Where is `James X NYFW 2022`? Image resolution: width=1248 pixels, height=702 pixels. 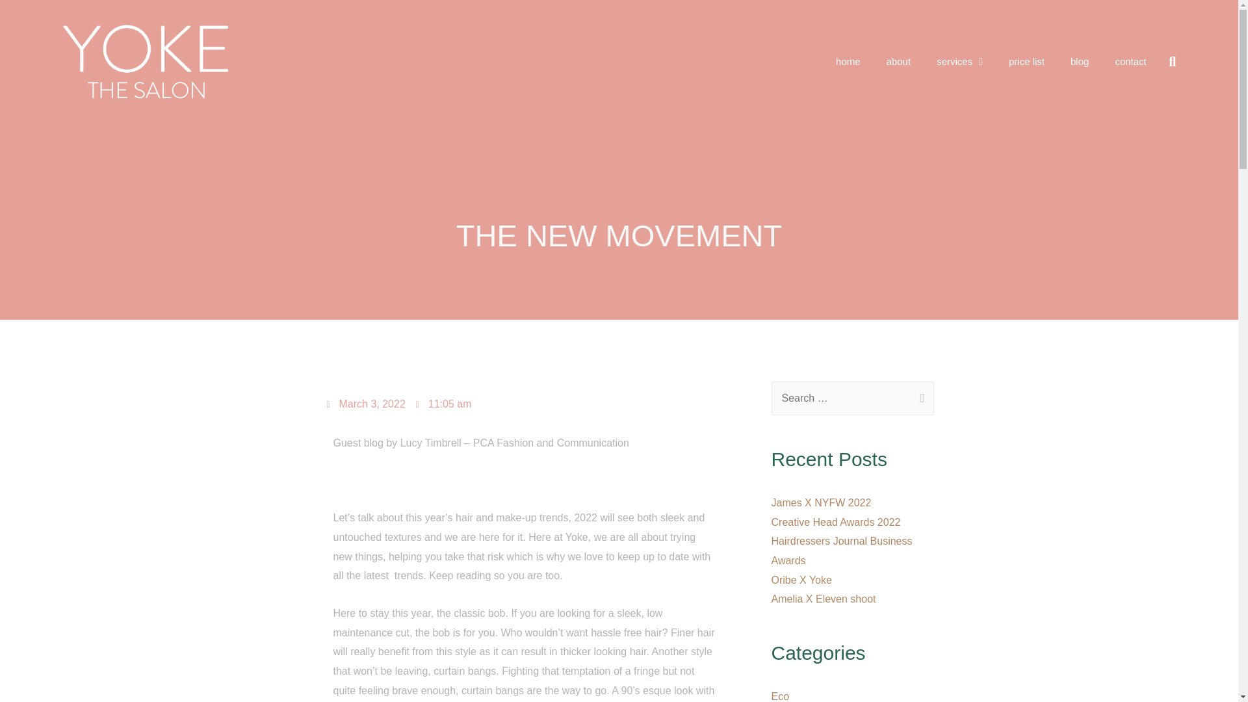 James X NYFW 2022 is located at coordinates (821, 502).